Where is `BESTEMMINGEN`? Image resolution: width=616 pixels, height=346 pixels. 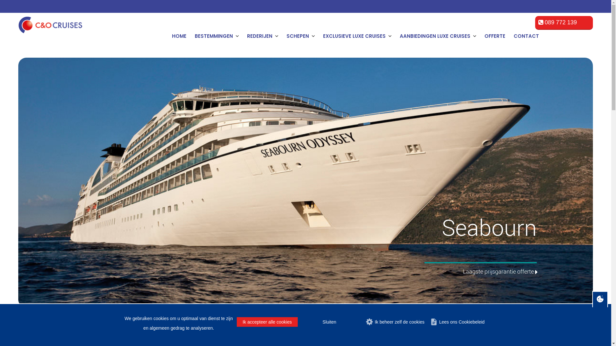
BESTEMMINGEN is located at coordinates (215, 36).